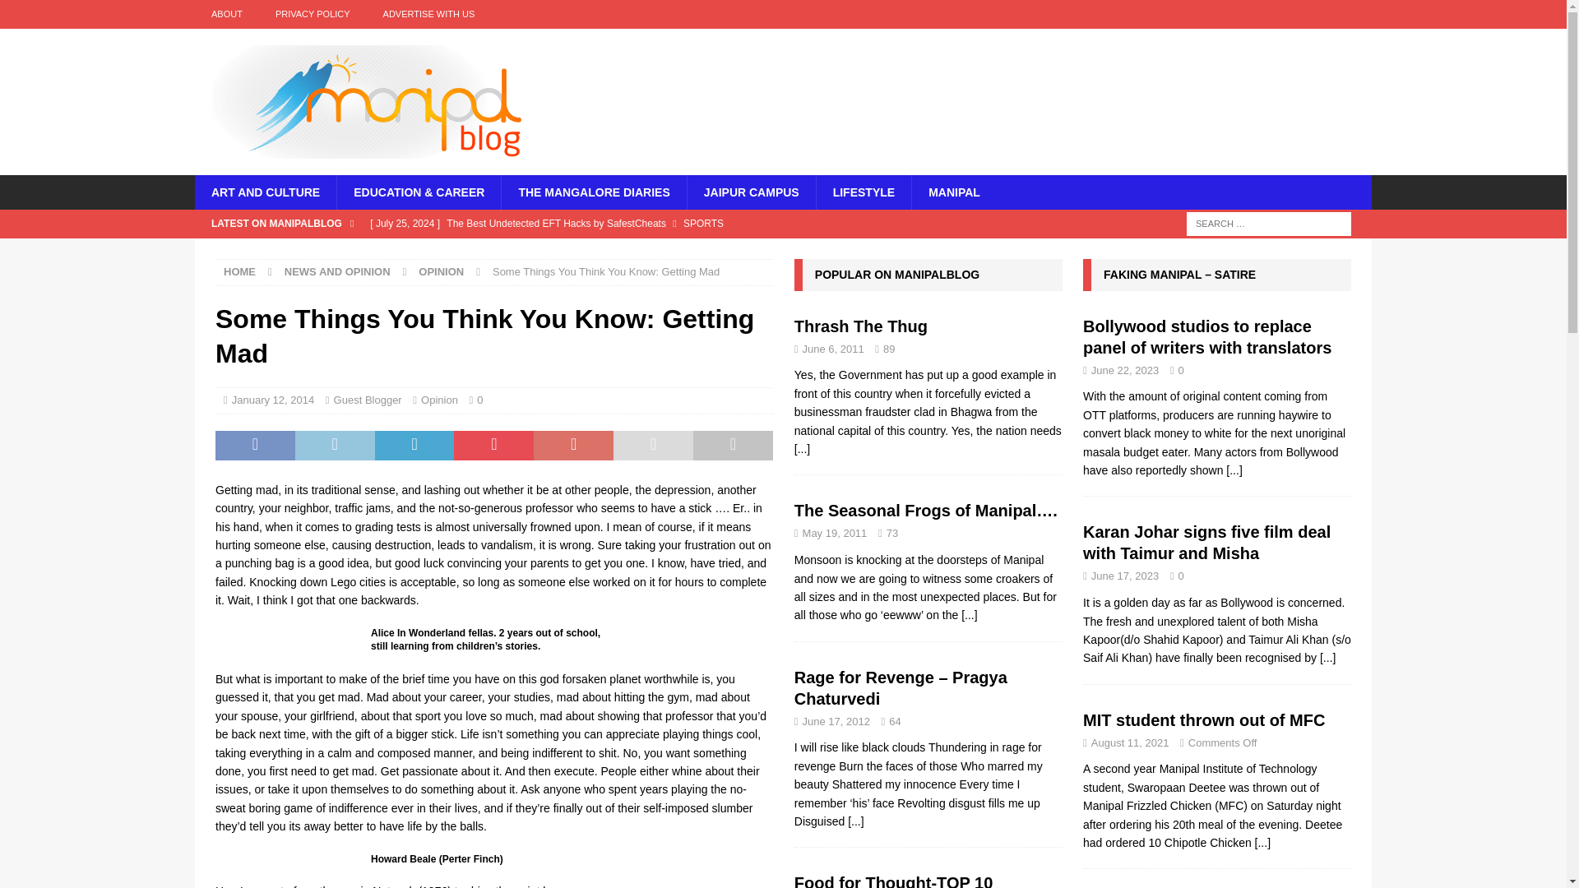 The width and height of the screenshot is (1579, 888). I want to click on PRIVACY POLICY, so click(313, 14).